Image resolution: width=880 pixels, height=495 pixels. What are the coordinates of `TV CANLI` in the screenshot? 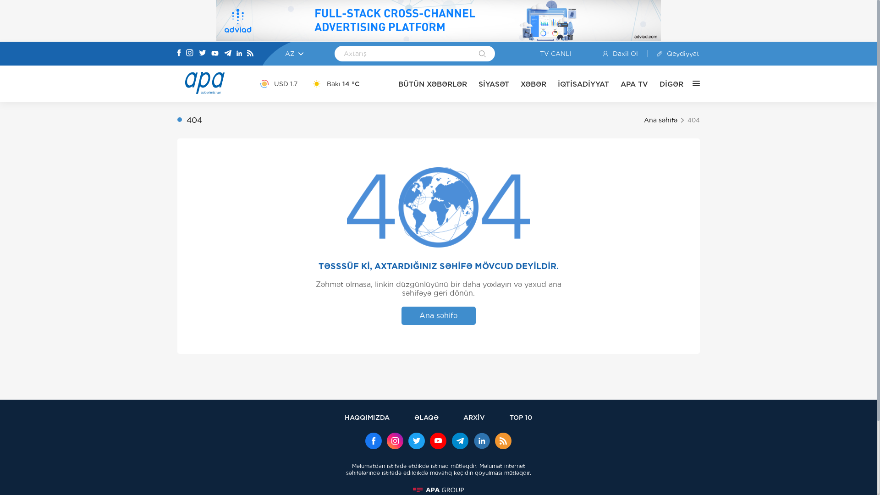 It's located at (549, 54).